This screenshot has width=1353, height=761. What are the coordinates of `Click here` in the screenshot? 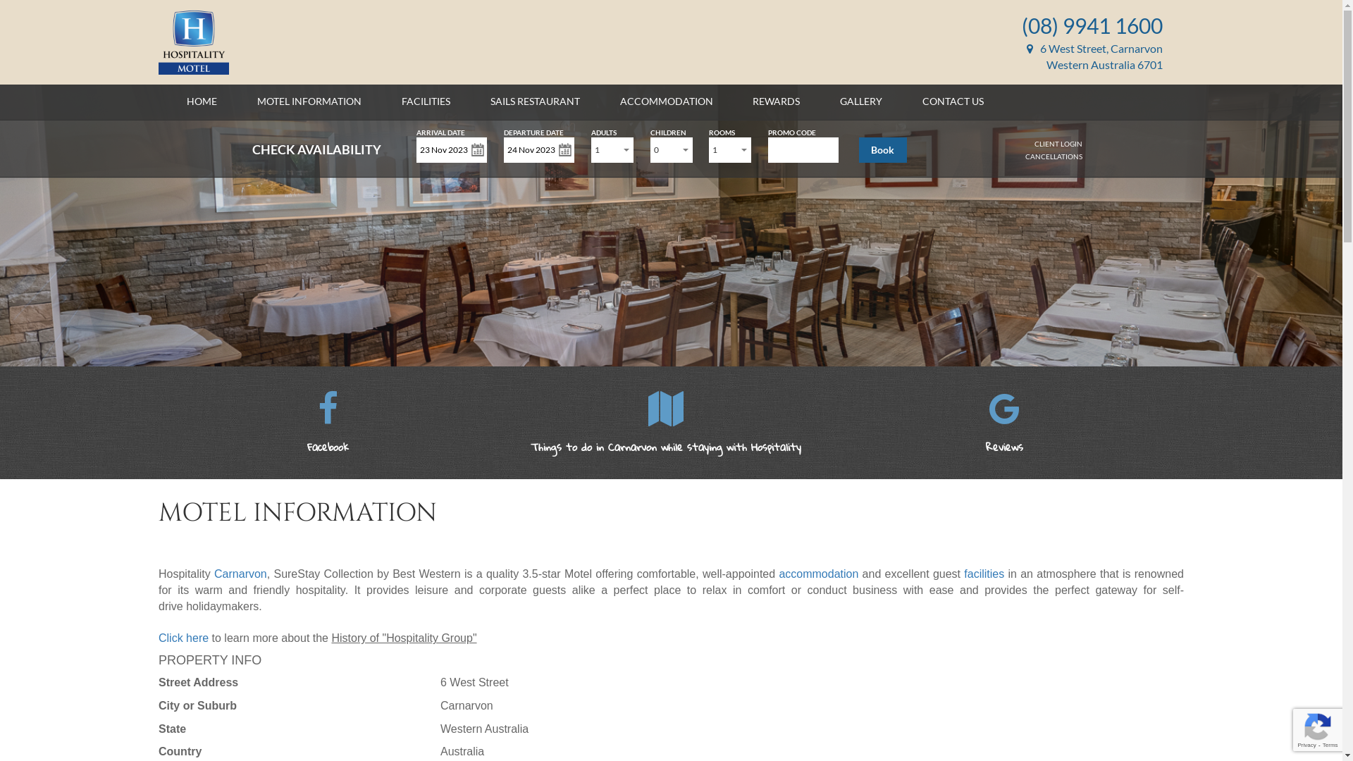 It's located at (185, 638).